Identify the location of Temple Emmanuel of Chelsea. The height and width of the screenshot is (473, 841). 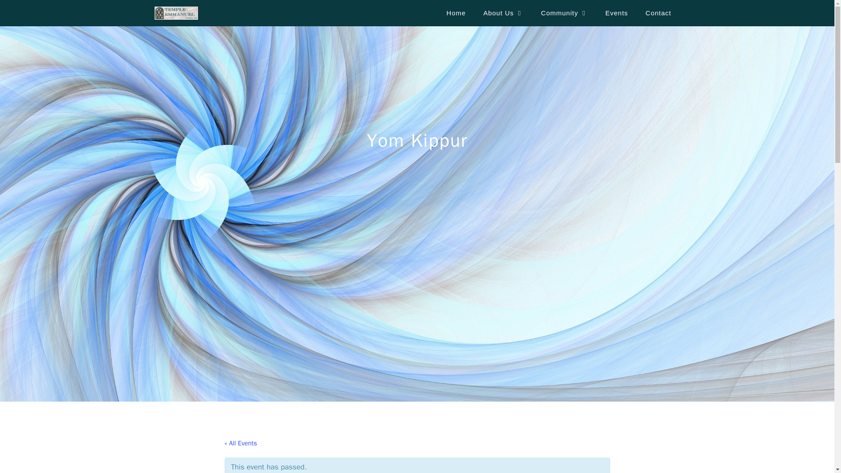
(178, 13).